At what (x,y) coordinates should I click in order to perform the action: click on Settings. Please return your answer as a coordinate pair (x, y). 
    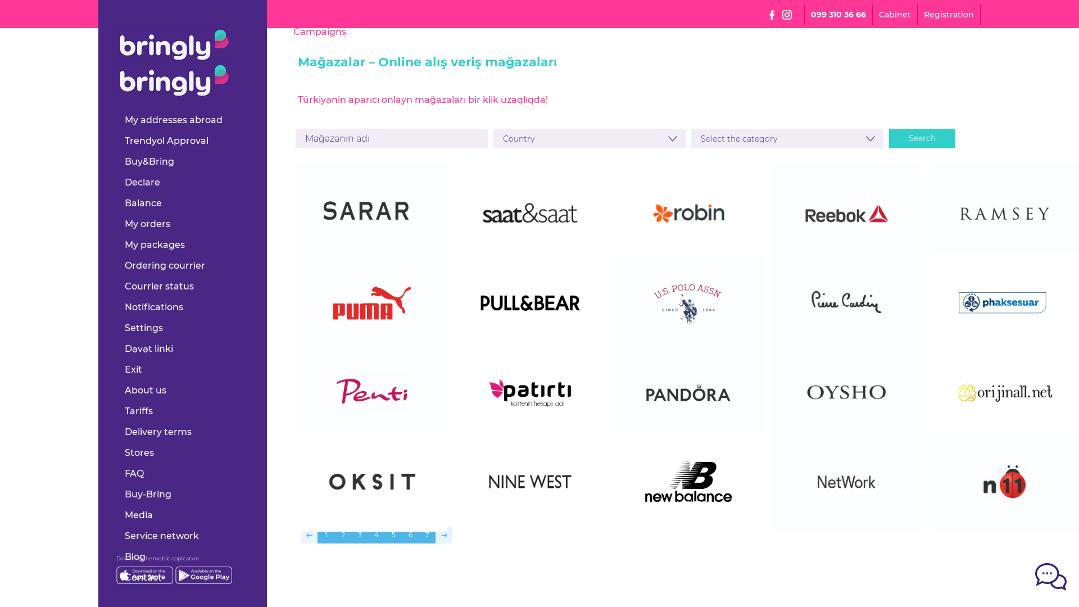
    Looking at the image, I should click on (144, 328).